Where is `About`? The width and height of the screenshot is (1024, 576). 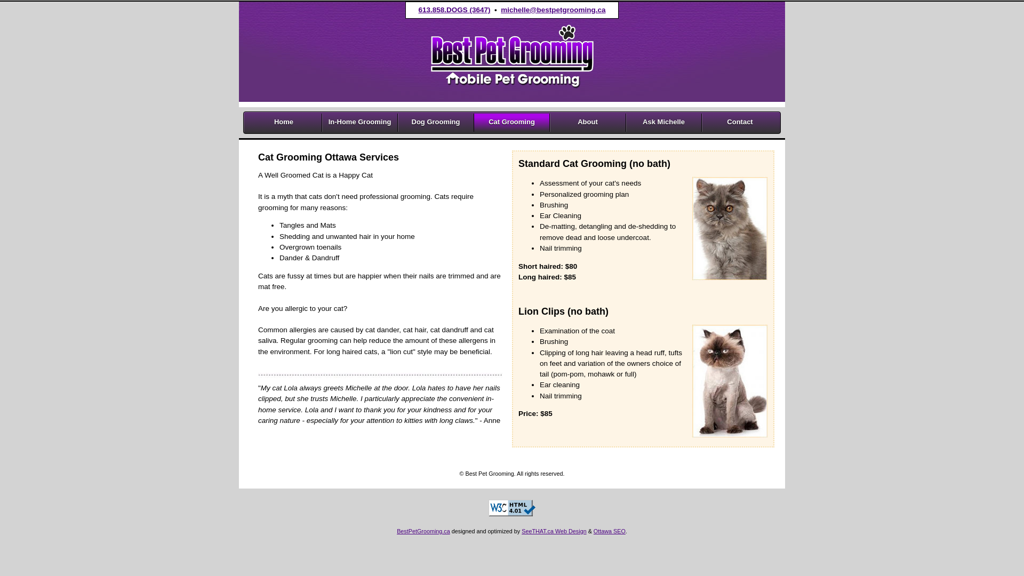
About is located at coordinates (588, 122).